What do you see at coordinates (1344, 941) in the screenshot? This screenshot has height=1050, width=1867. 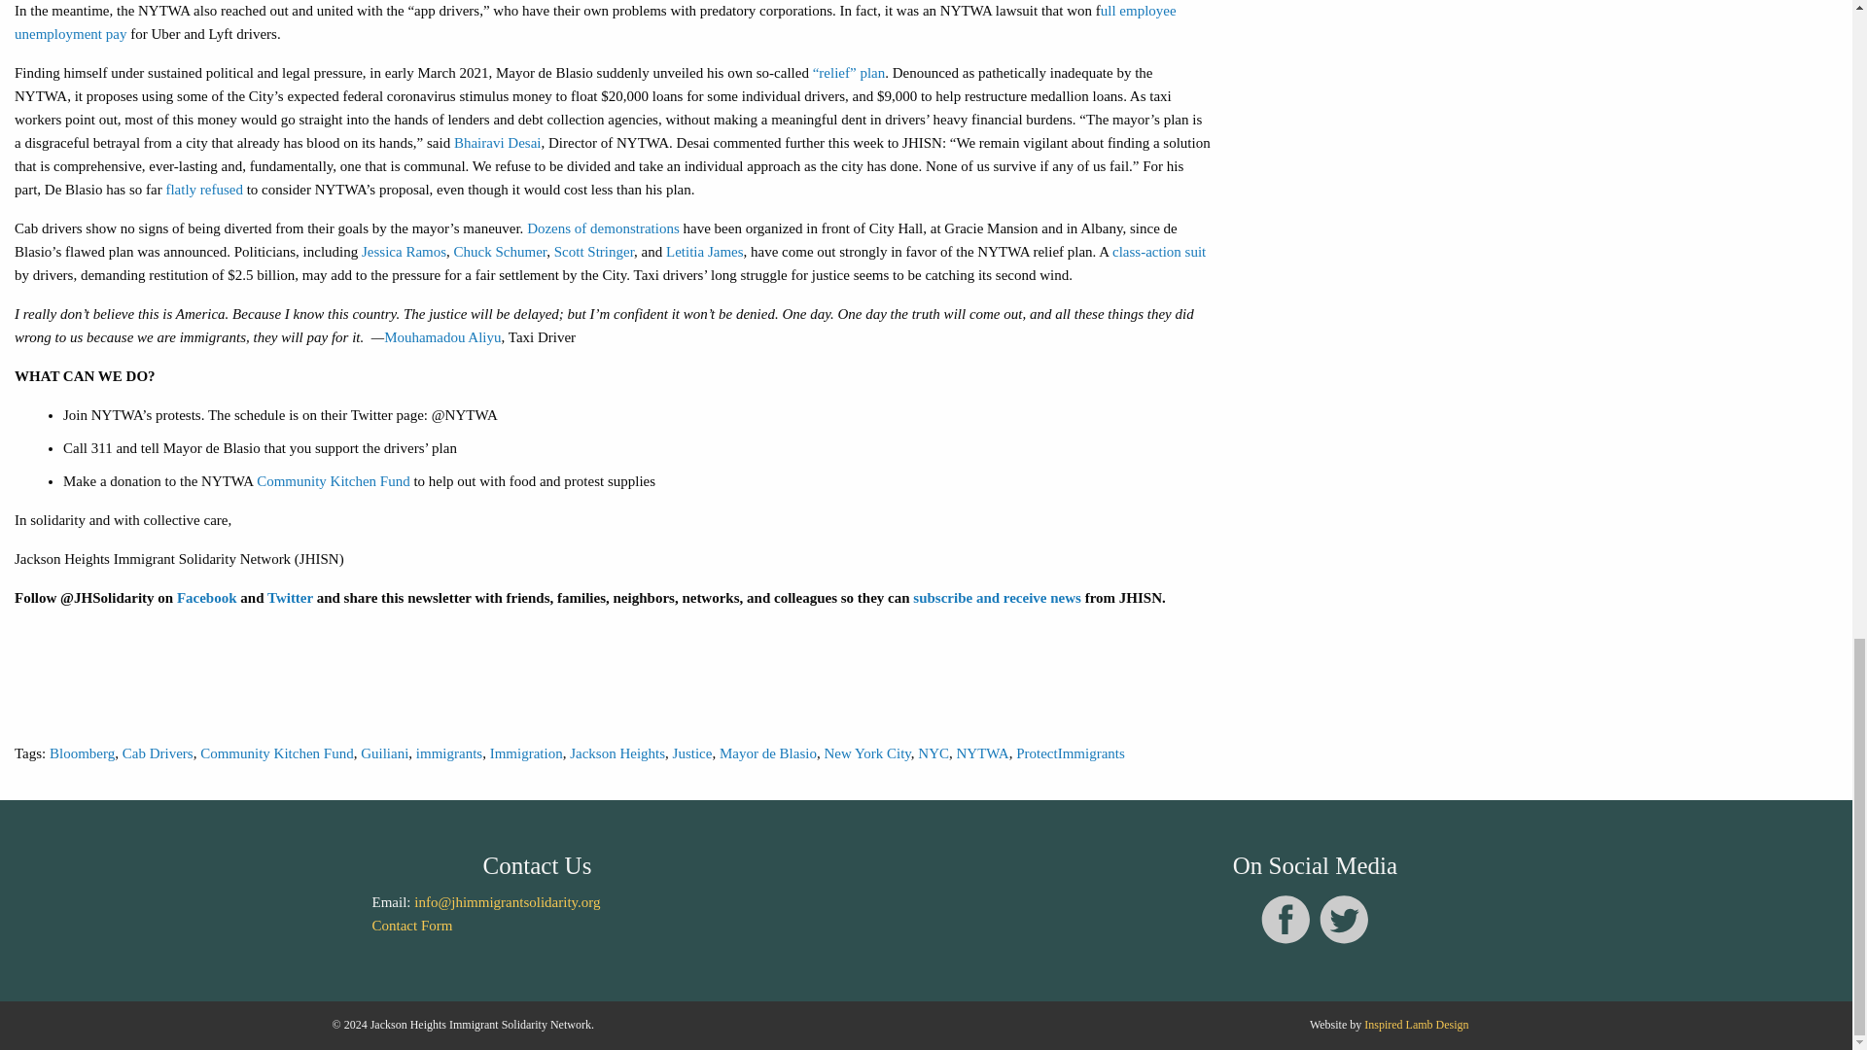 I see `Twitter` at bounding box center [1344, 941].